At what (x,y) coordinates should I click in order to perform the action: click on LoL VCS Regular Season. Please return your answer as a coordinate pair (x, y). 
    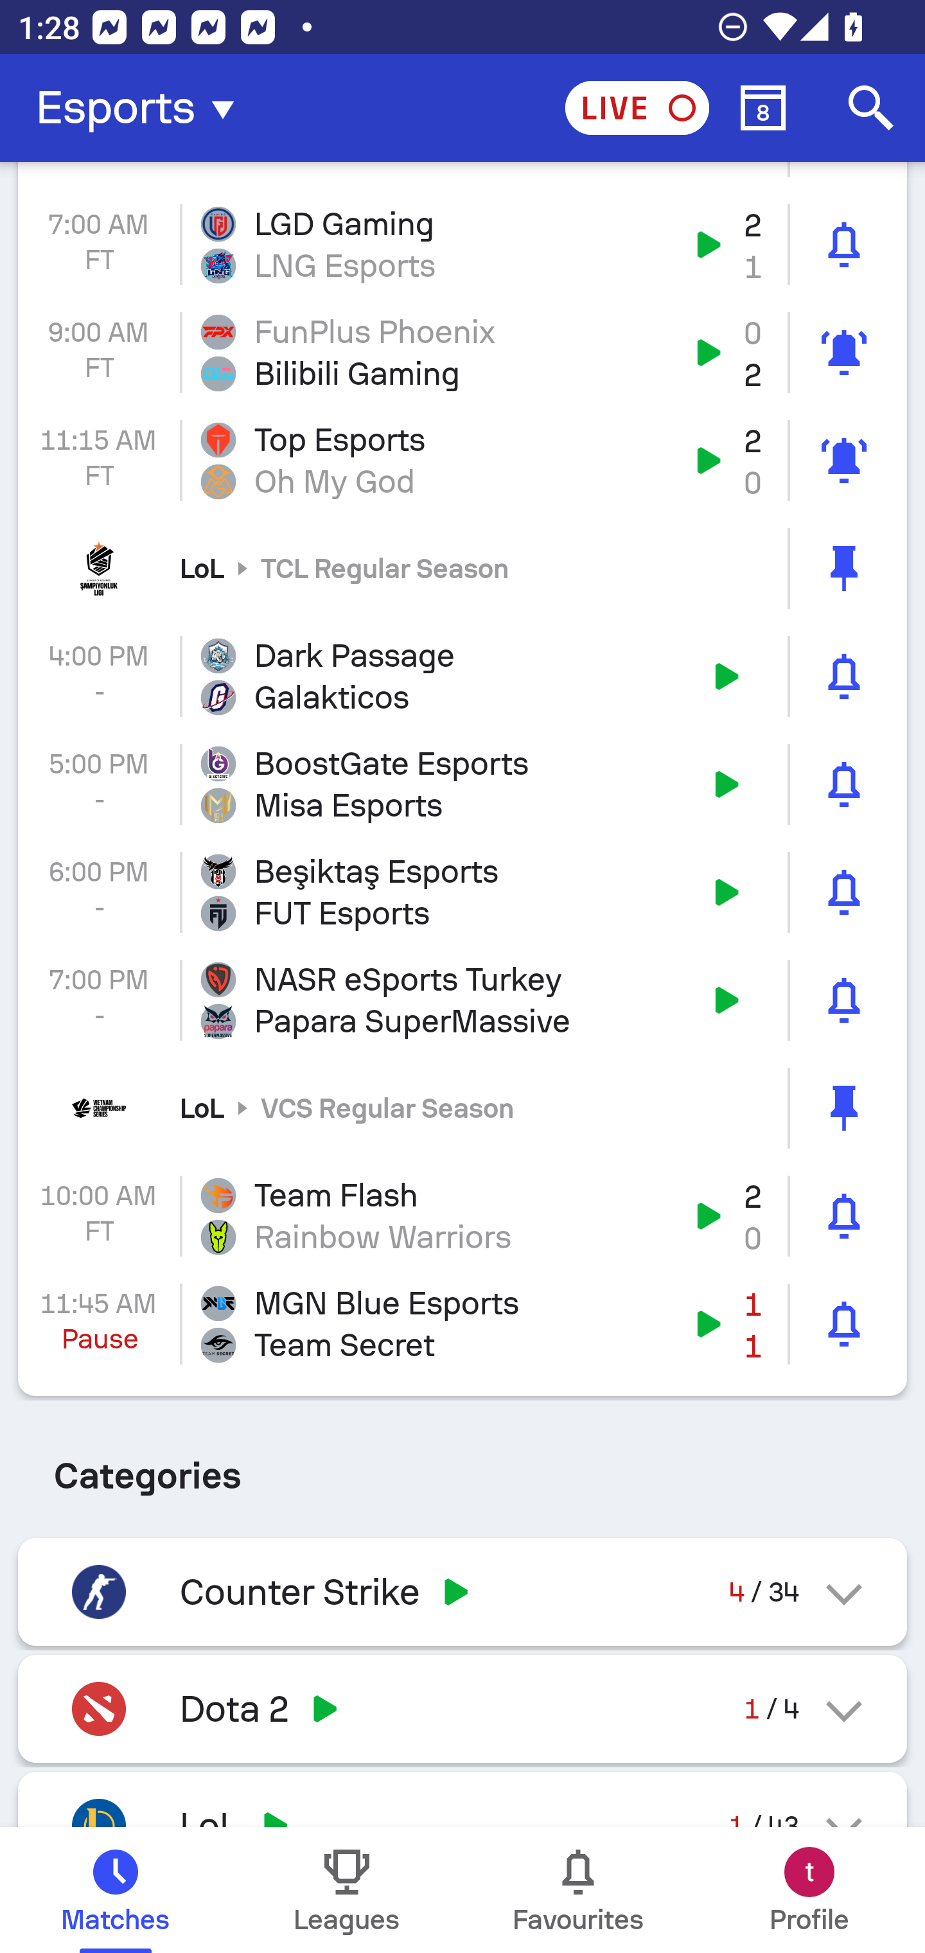
    Looking at the image, I should click on (463, 1108).